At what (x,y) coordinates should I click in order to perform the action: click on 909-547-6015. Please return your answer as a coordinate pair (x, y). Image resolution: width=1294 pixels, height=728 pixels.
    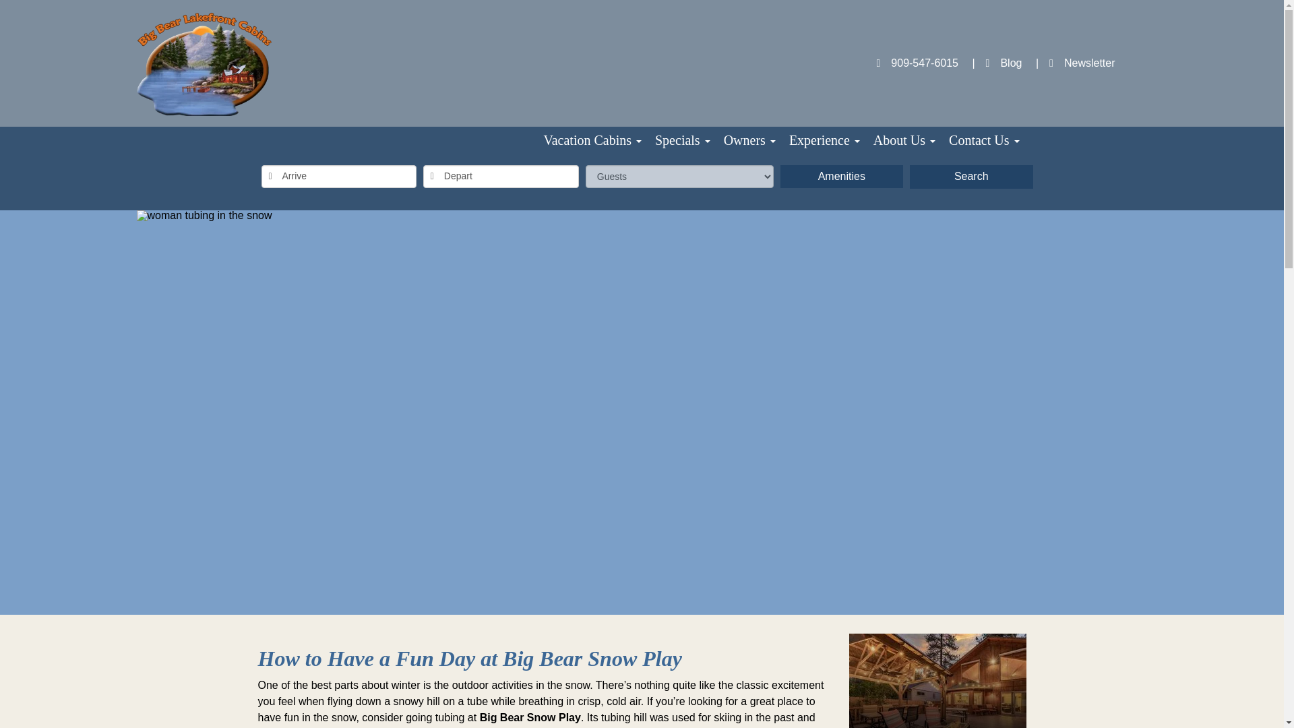
    Looking at the image, I should click on (917, 63).